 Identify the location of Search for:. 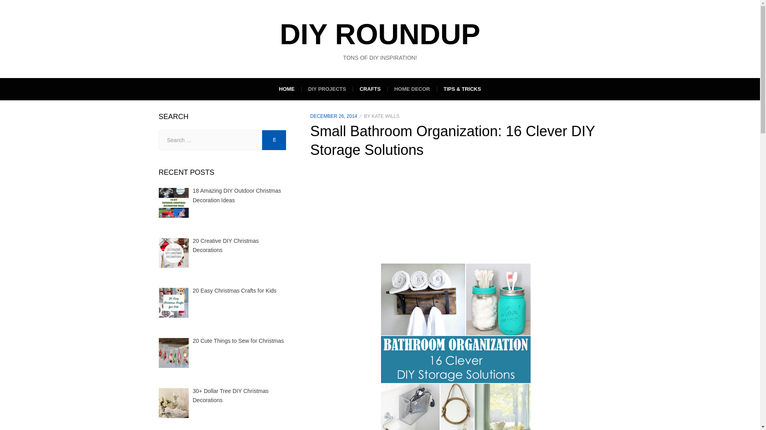
(211, 140).